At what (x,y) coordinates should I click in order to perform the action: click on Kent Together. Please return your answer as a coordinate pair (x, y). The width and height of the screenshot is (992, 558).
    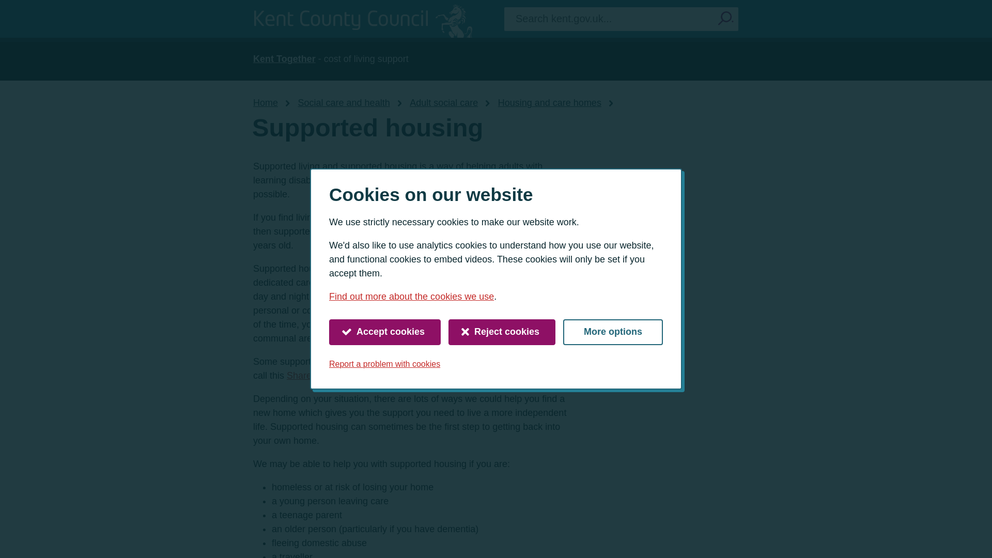
    Looking at the image, I should click on (284, 59).